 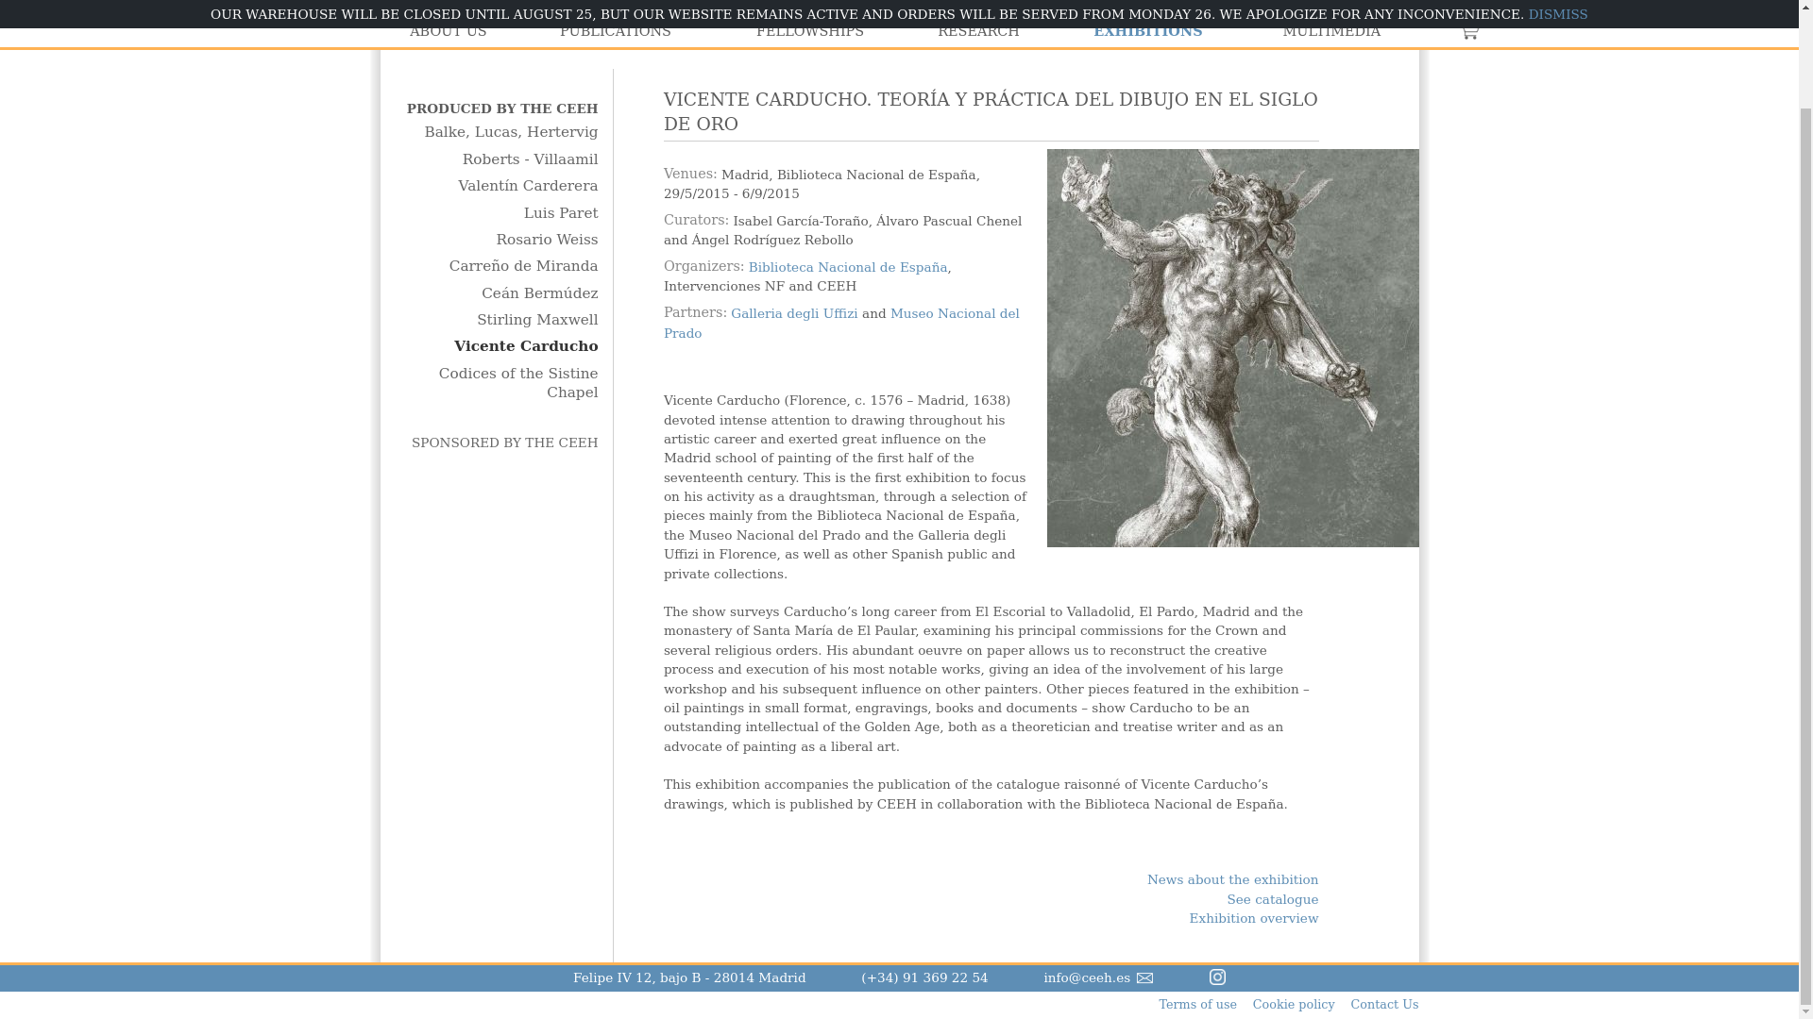 What do you see at coordinates (497, 347) in the screenshot?
I see `Vicente Carducho` at bounding box center [497, 347].